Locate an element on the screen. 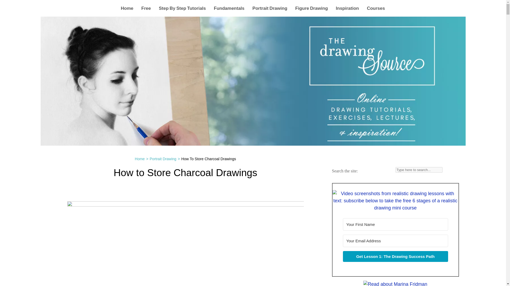 This screenshot has height=286, width=510. Go to About The Drawing Source is located at coordinates (395, 284).